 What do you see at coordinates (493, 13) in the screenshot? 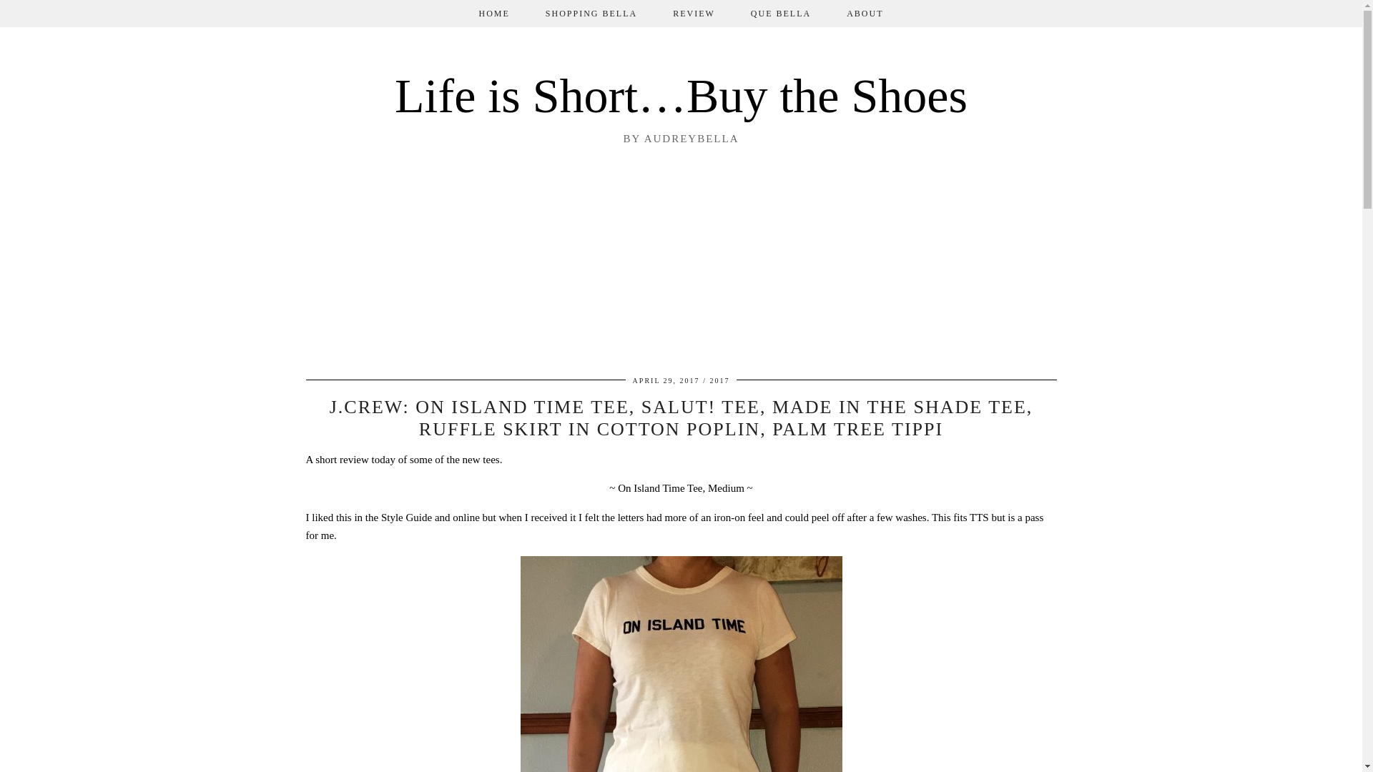
I see `HOME` at bounding box center [493, 13].